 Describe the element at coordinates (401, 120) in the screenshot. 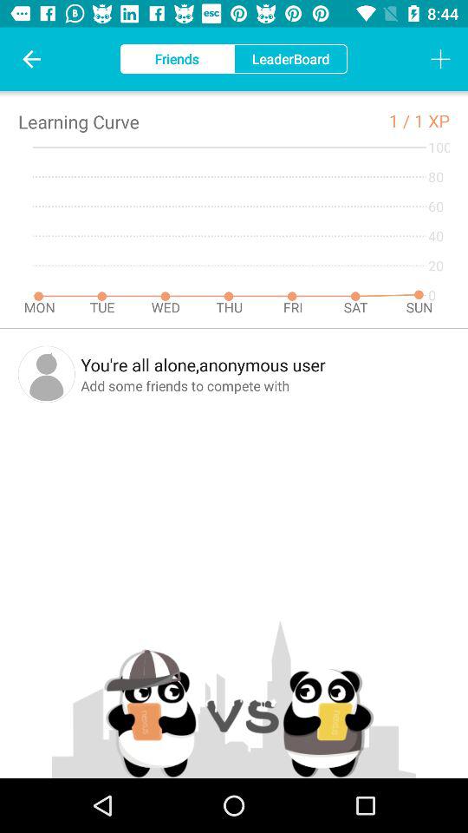

I see `press the icon to the right of the learning curve item` at that location.